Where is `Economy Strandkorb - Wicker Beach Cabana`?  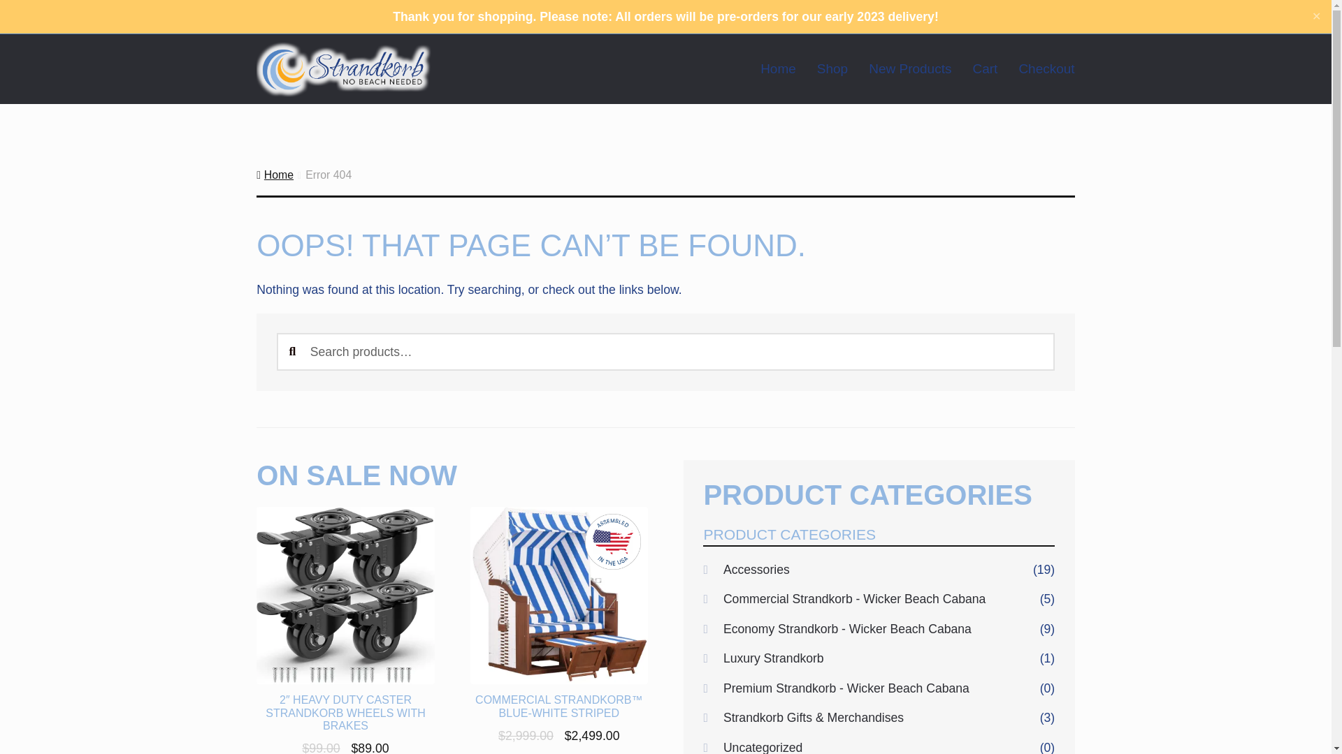 Economy Strandkorb - Wicker Beach Cabana is located at coordinates (847, 629).